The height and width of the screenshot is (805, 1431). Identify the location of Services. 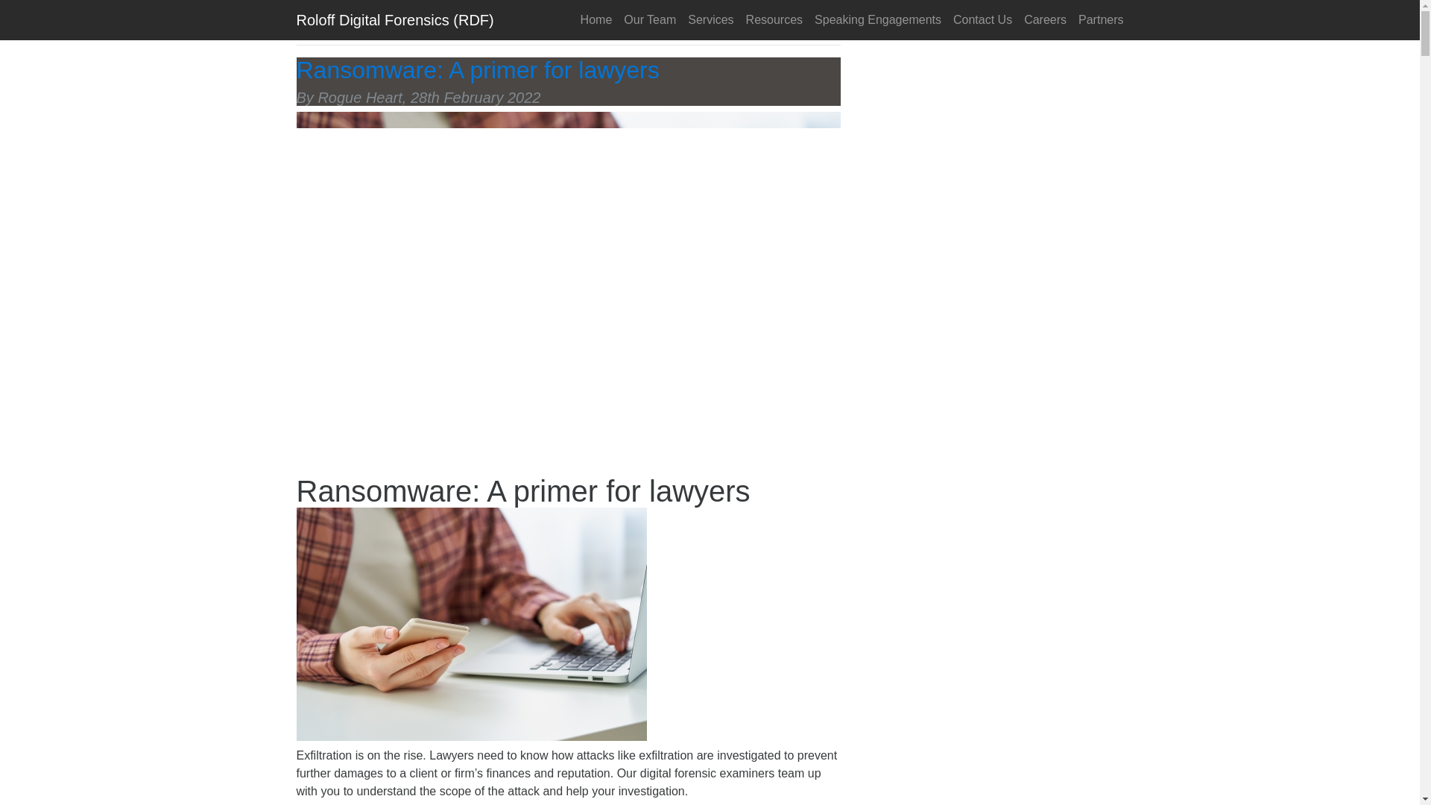
(710, 19).